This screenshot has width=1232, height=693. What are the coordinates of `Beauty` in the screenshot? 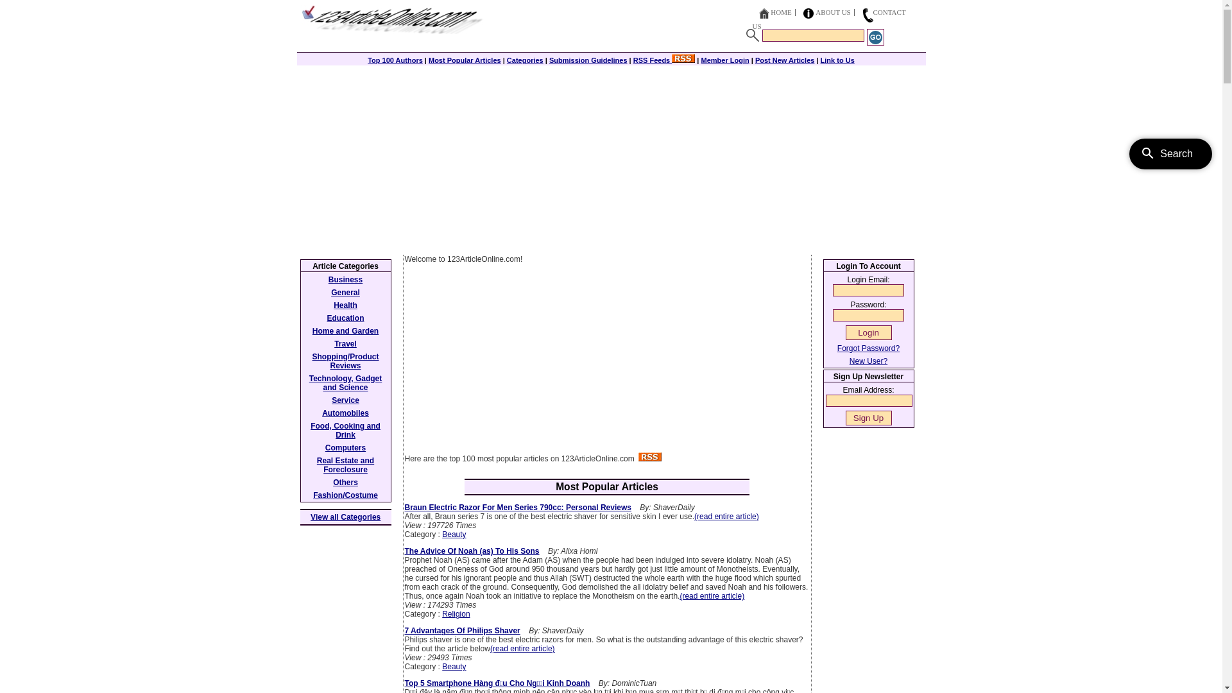 It's located at (454, 667).